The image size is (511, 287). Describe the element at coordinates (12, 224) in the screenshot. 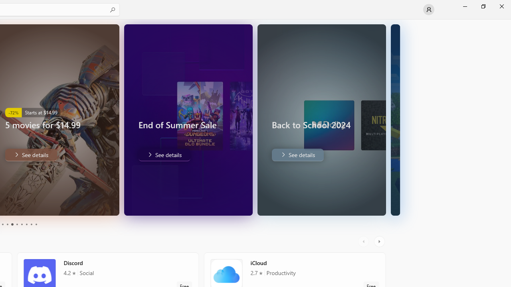

I see `Page 5` at that location.